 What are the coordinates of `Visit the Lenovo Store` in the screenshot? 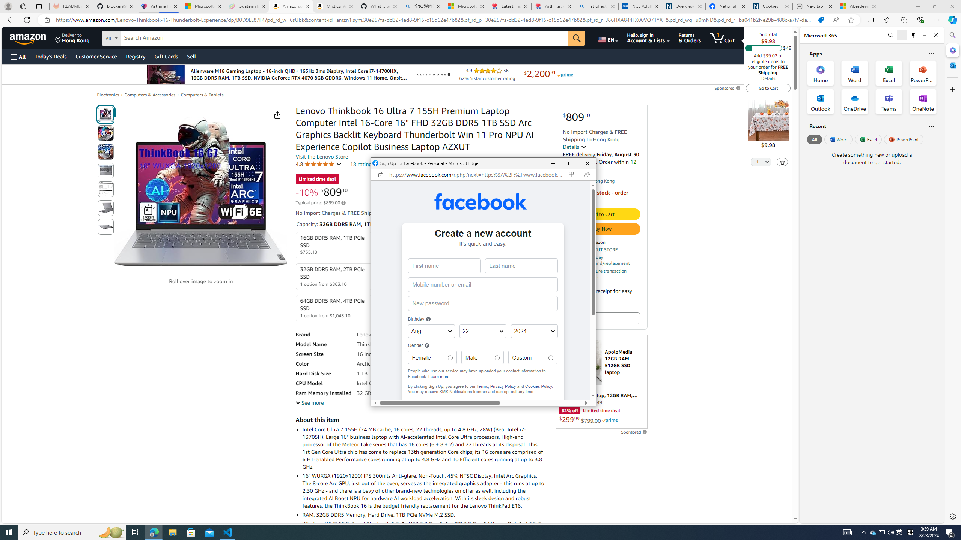 It's located at (321, 157).